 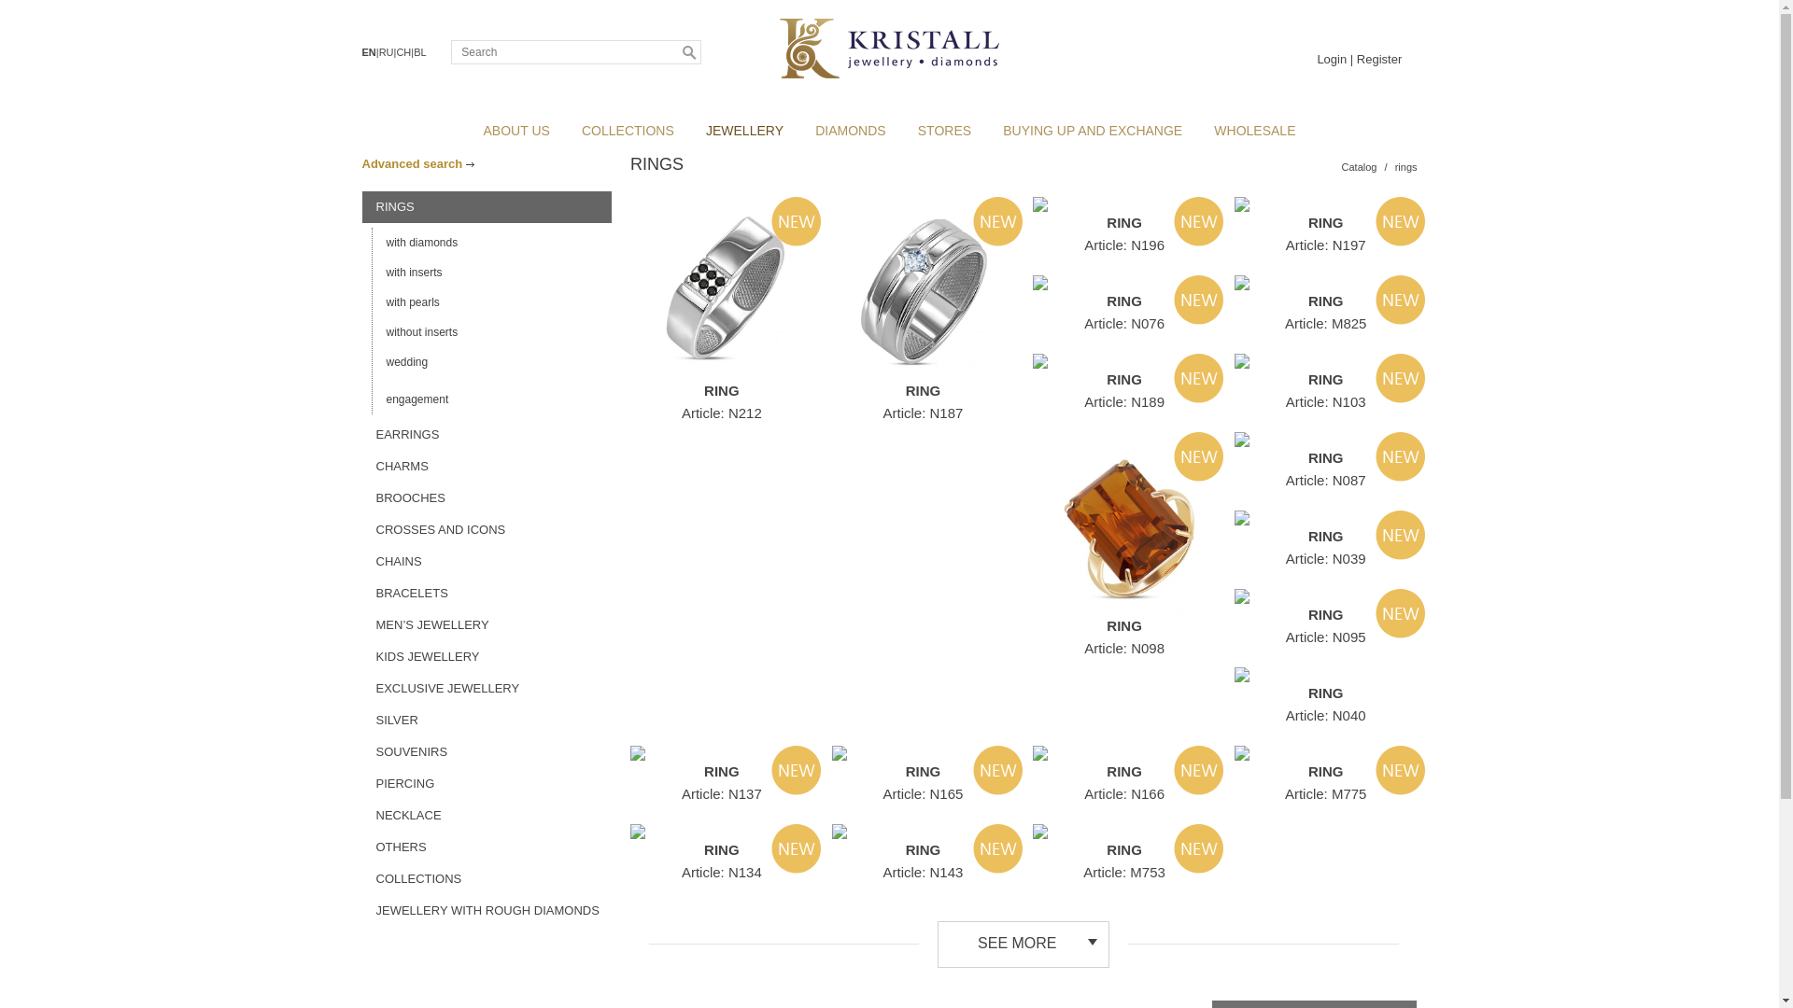 I want to click on engagement, so click(x=491, y=399).